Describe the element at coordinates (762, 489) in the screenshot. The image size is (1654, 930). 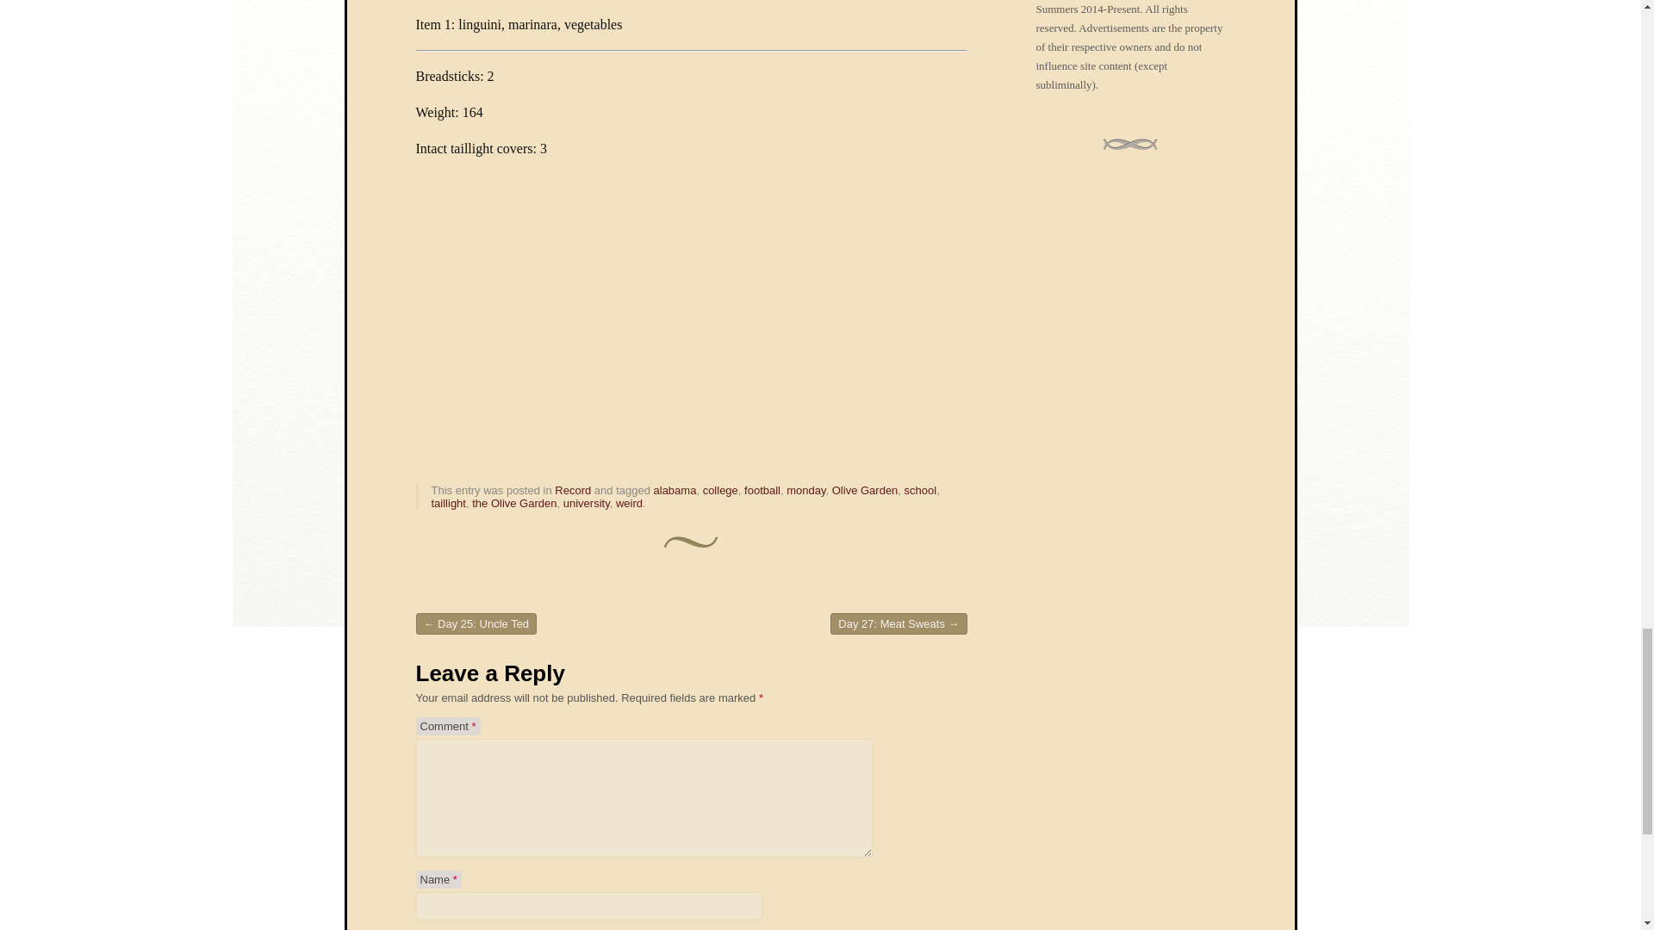
I see `football` at that location.